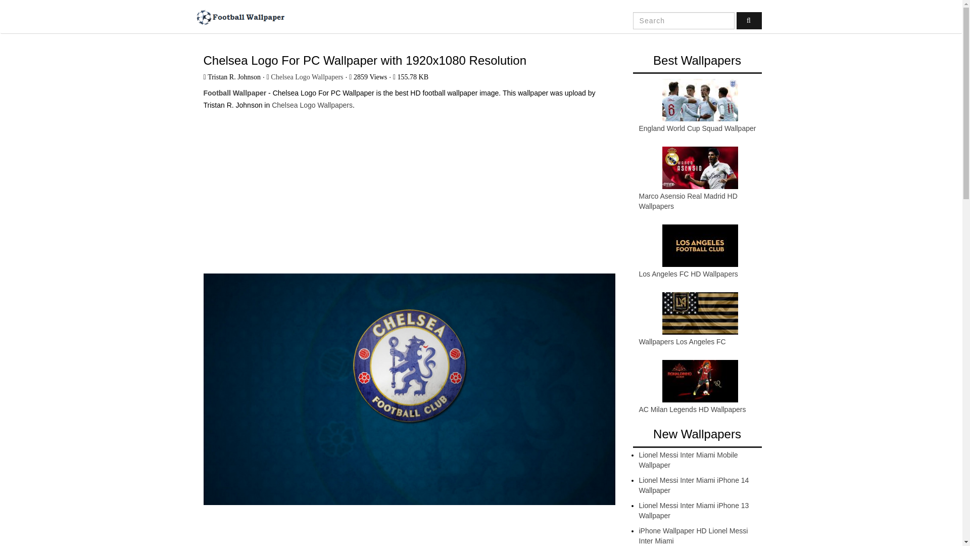  What do you see at coordinates (409, 533) in the screenshot?
I see `Advertisement` at bounding box center [409, 533].